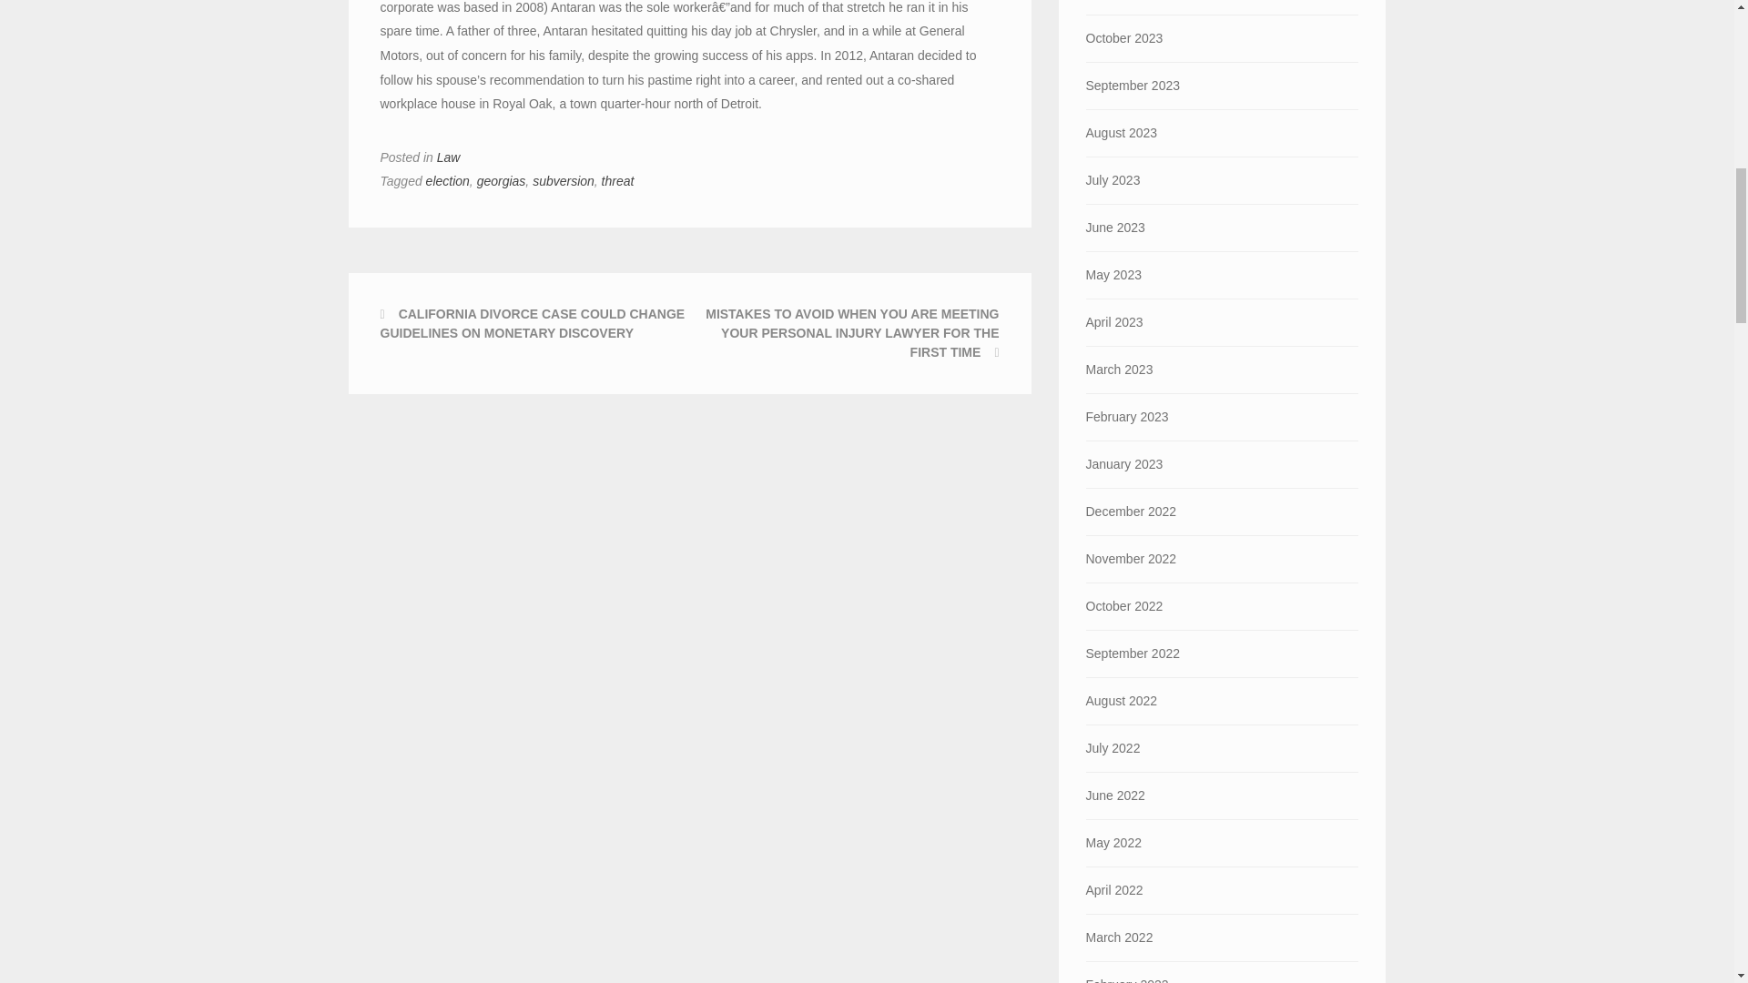 The height and width of the screenshot is (983, 1748). I want to click on July 2023, so click(1222, 180).